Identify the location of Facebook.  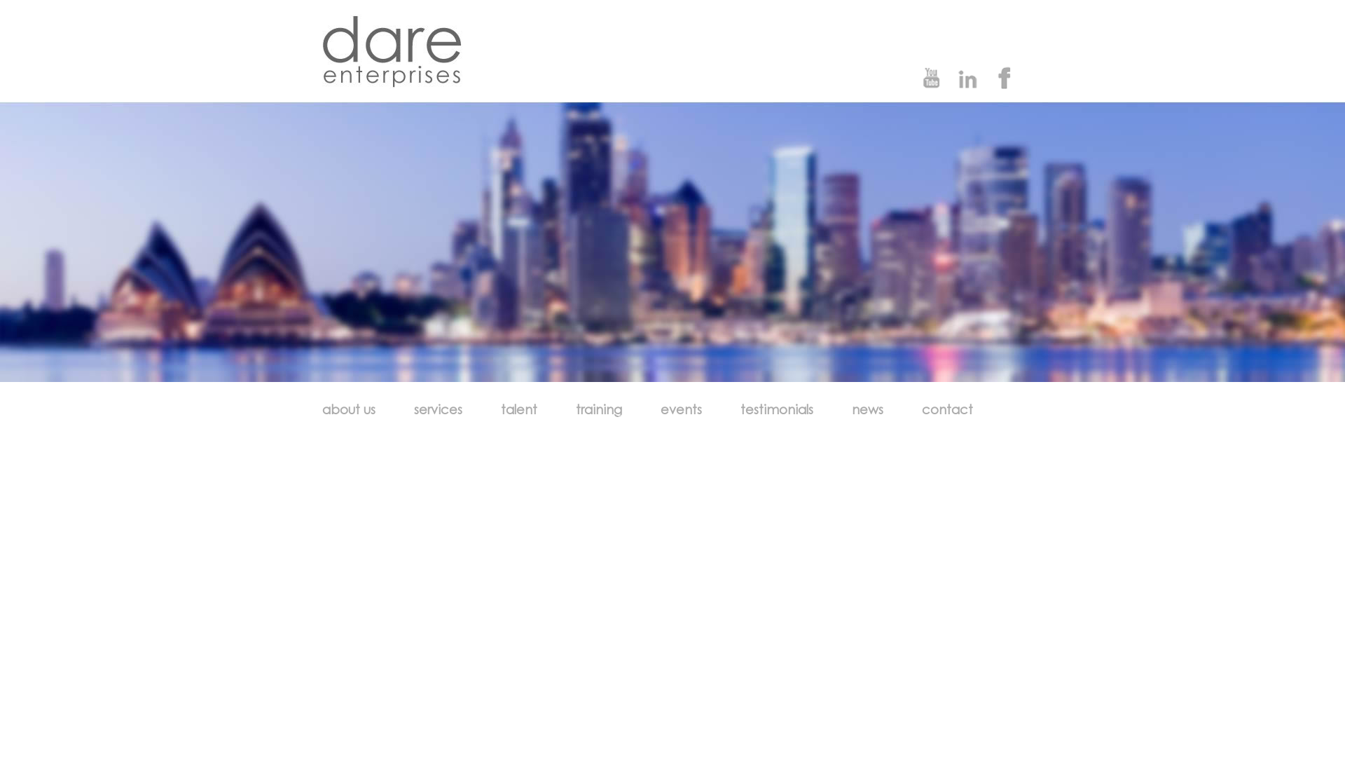
(1002, 77).